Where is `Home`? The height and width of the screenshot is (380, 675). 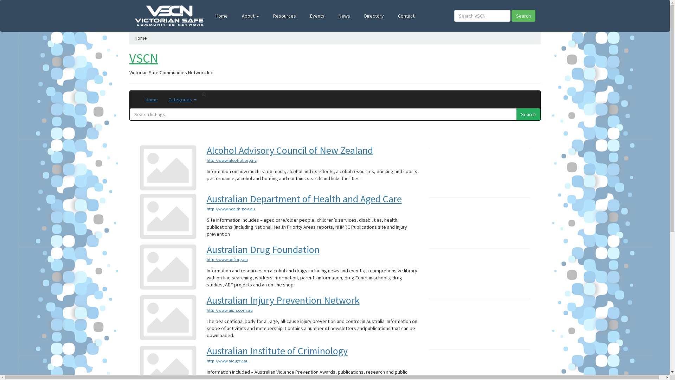 Home is located at coordinates (141, 38).